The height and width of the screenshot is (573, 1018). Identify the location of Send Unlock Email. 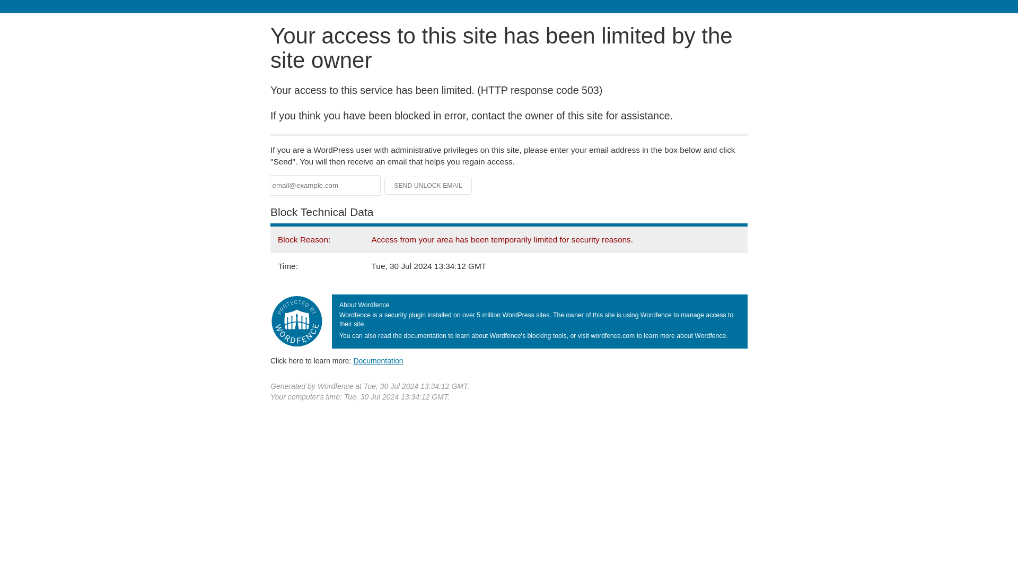
(428, 186).